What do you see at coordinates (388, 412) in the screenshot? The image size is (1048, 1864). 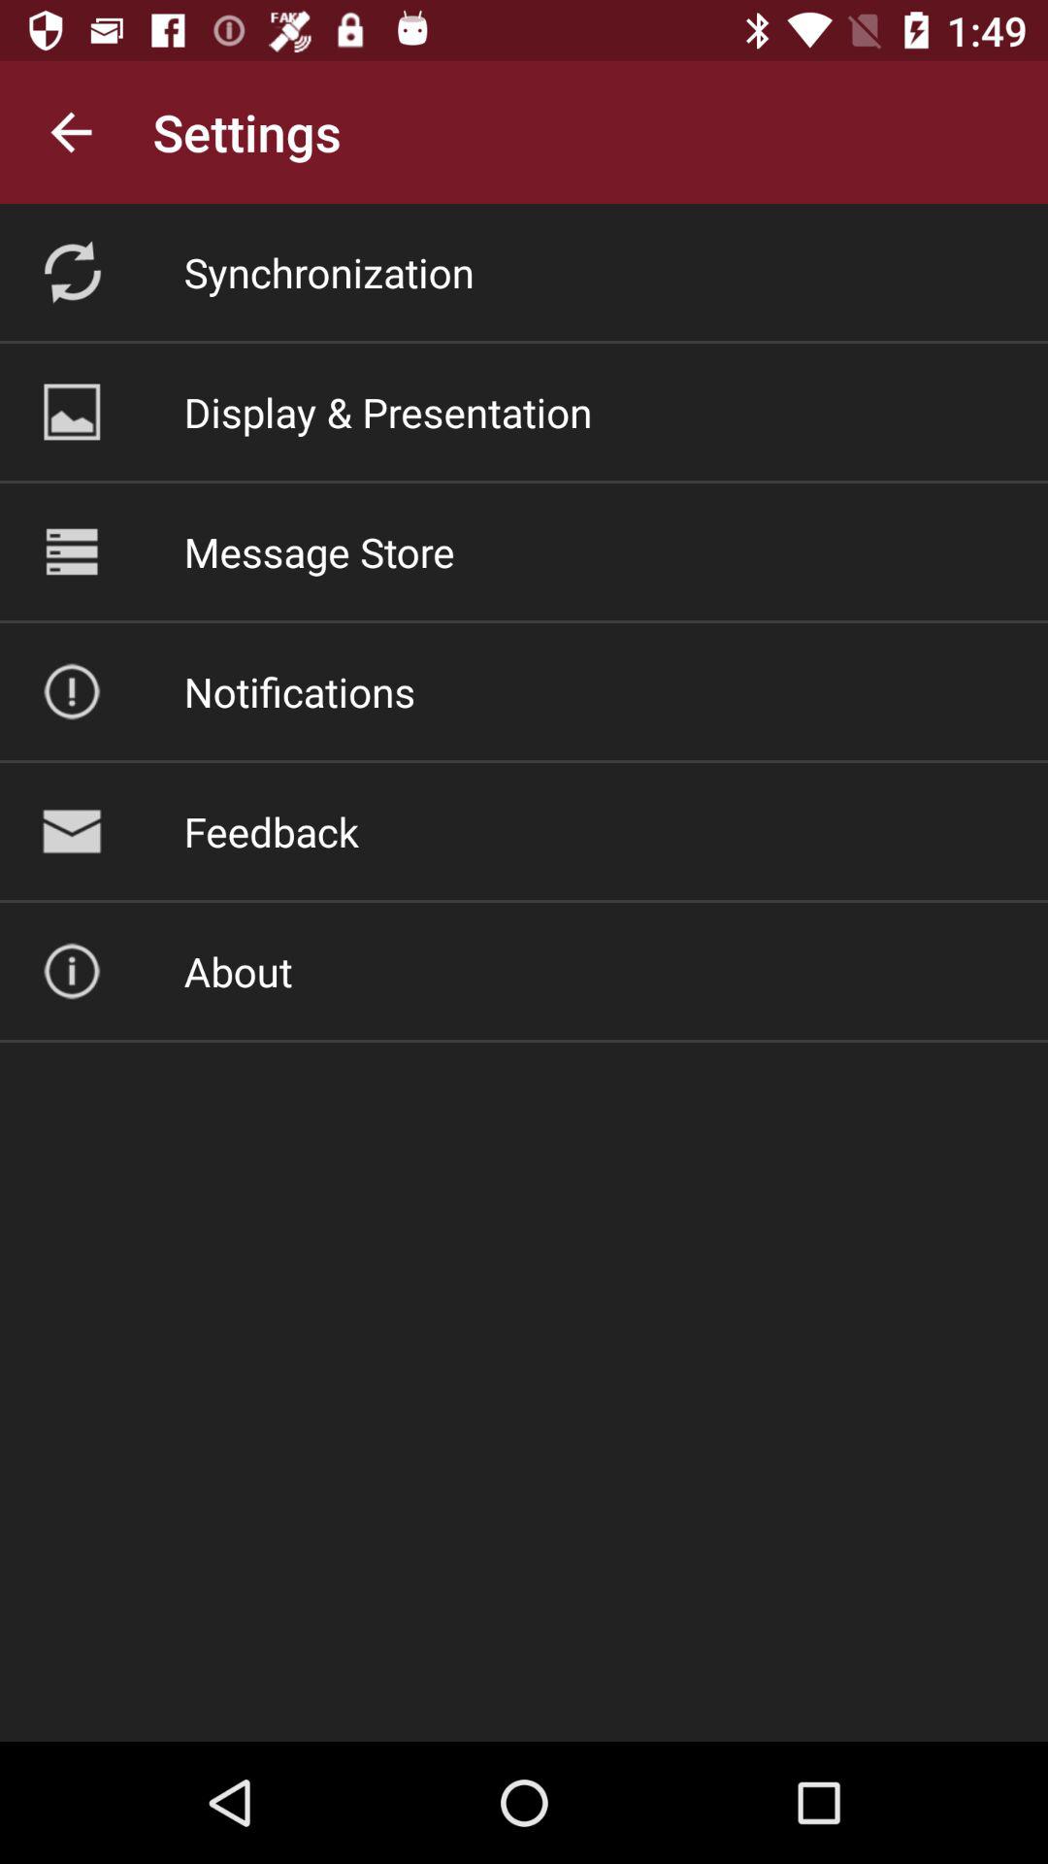 I see `open display & presentation item` at bounding box center [388, 412].